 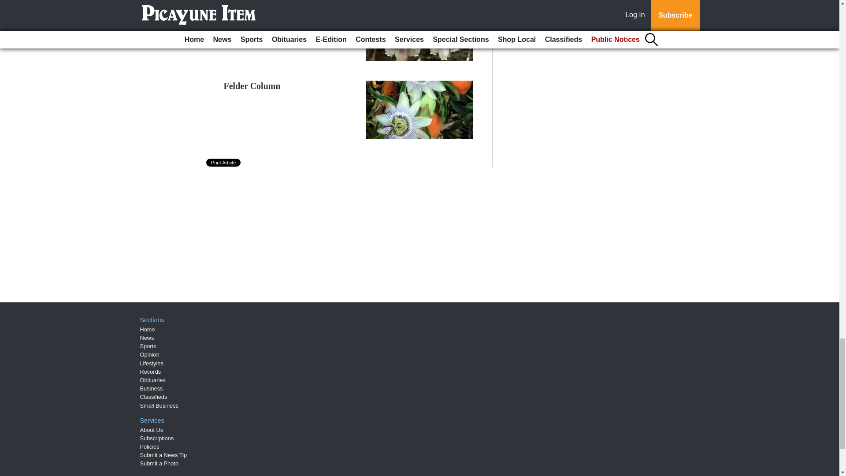 I want to click on Sports, so click(x=148, y=346).